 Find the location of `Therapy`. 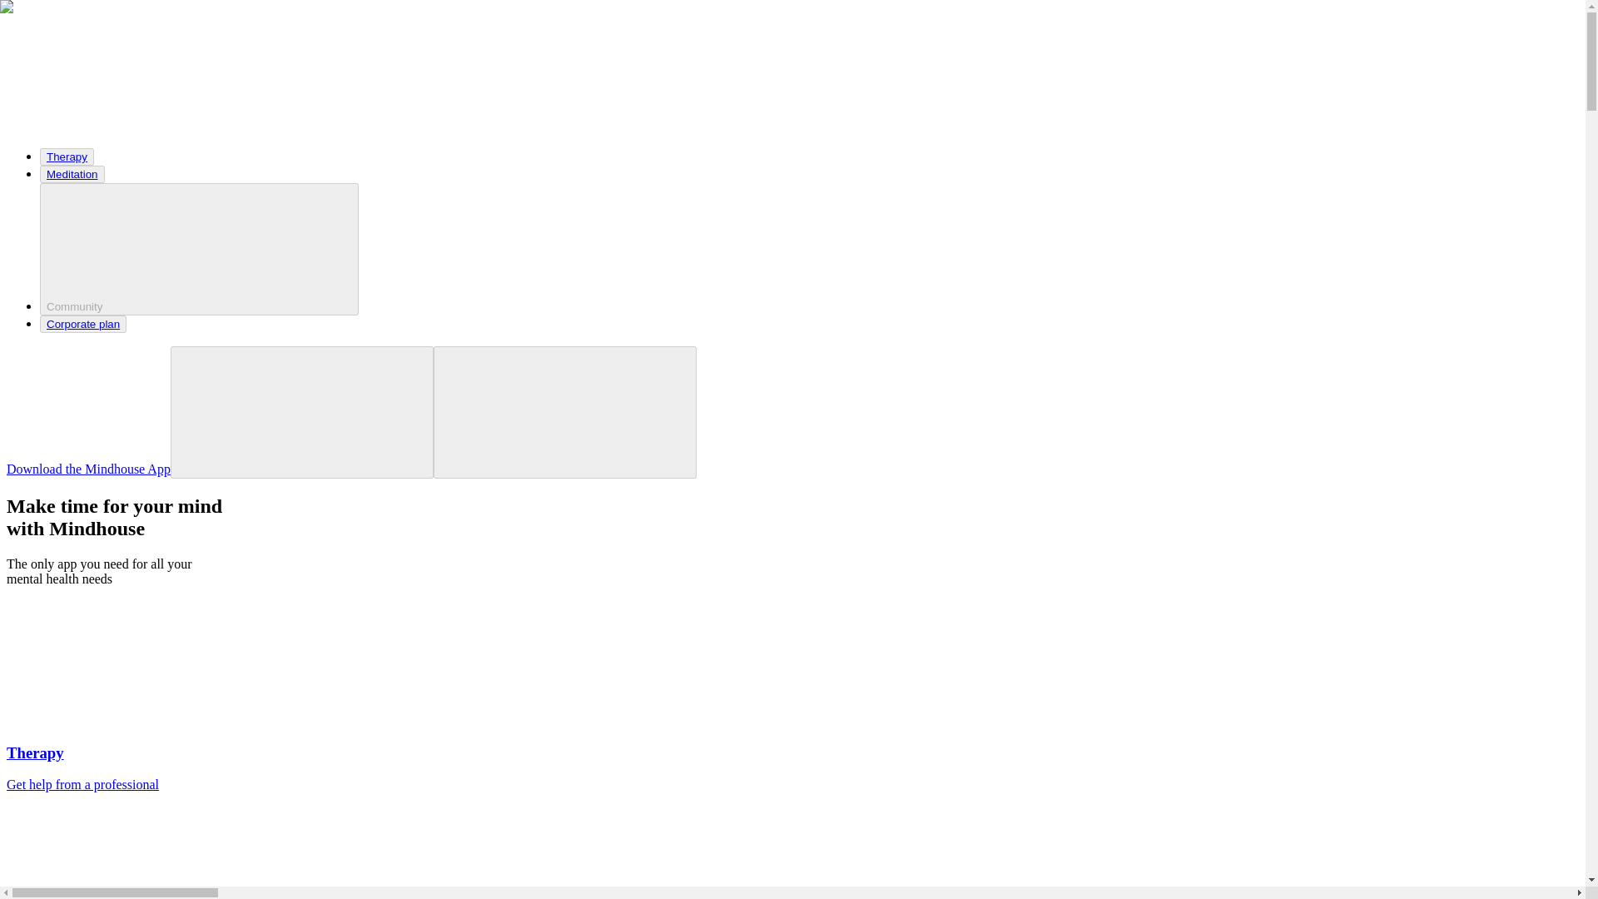

Therapy is located at coordinates (67, 156).